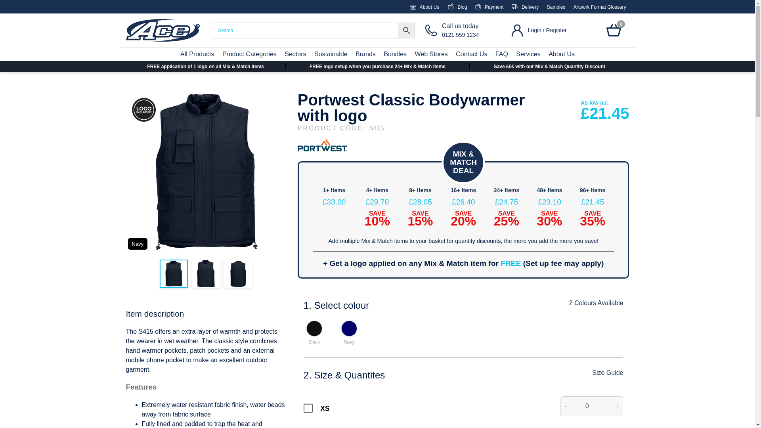 The height and width of the screenshot is (428, 761). I want to click on Artwork Format Glossary, so click(600, 7).